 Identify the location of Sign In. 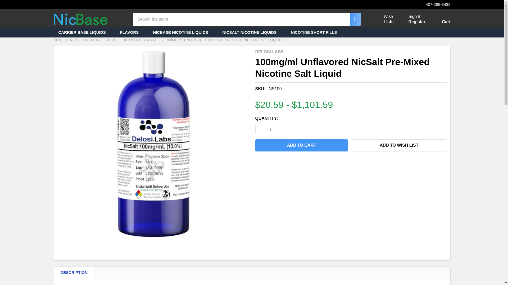
(382, 19).